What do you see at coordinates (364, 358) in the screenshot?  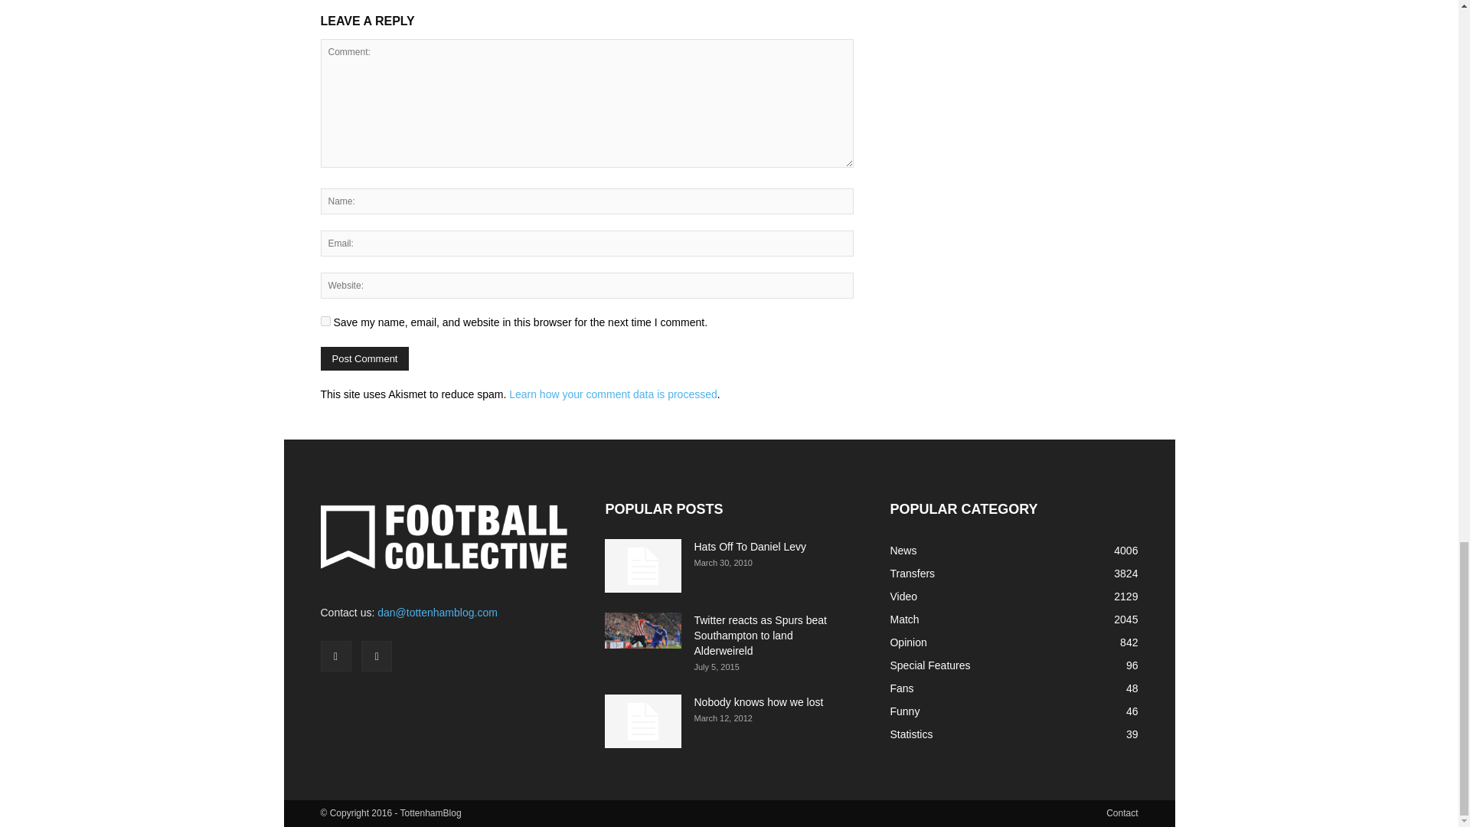 I see `Post Comment` at bounding box center [364, 358].